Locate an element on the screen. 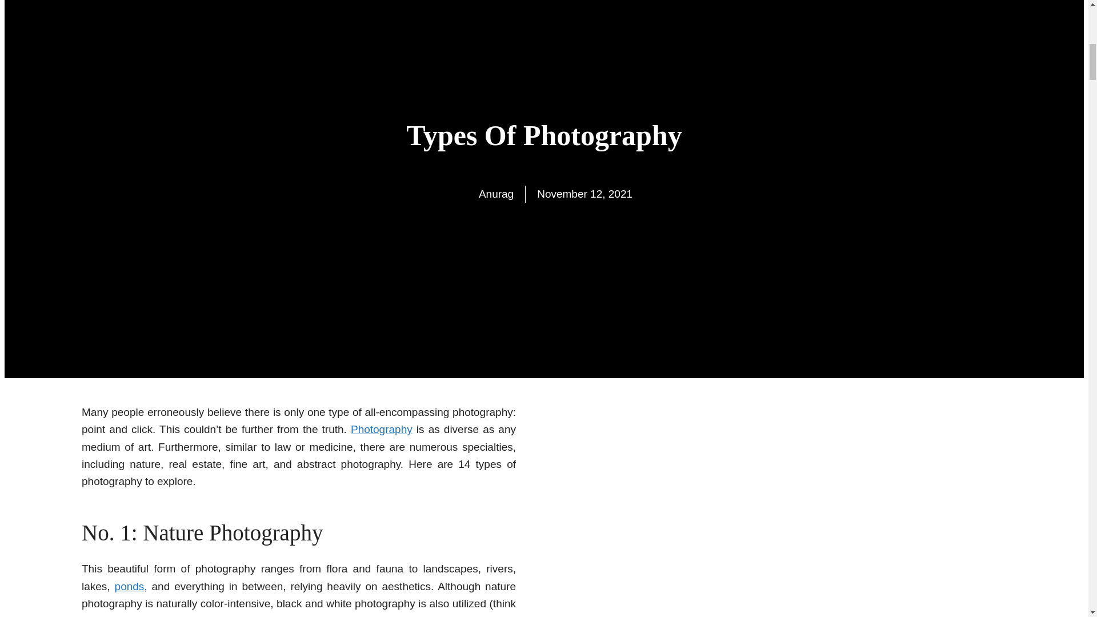 The width and height of the screenshot is (1097, 617). MasterClass is located at coordinates (248, 616).